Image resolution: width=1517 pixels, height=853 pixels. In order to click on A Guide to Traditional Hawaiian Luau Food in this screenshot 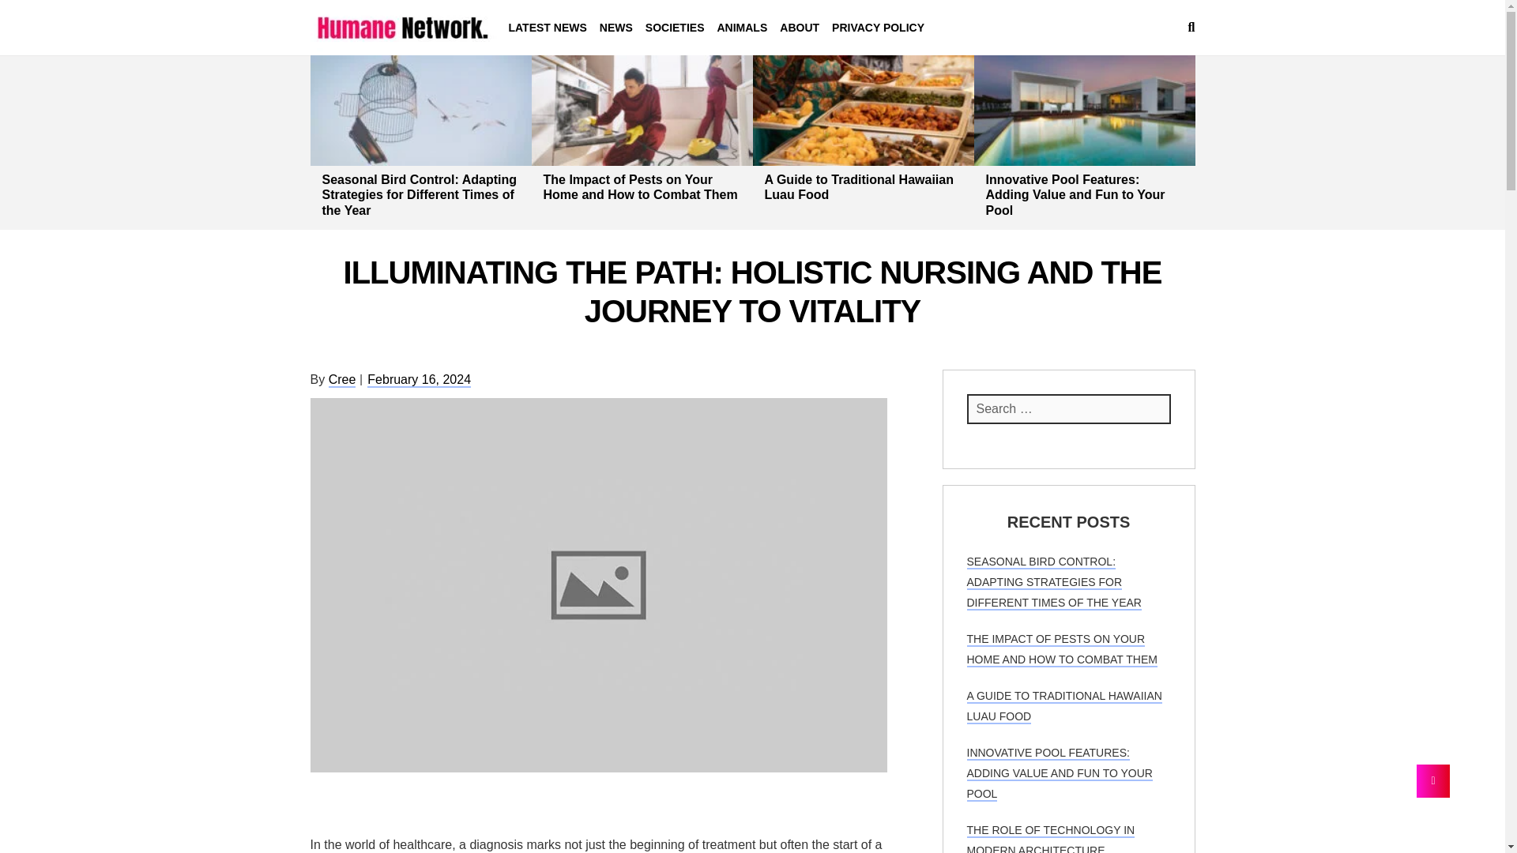, I will do `click(859, 186)`.